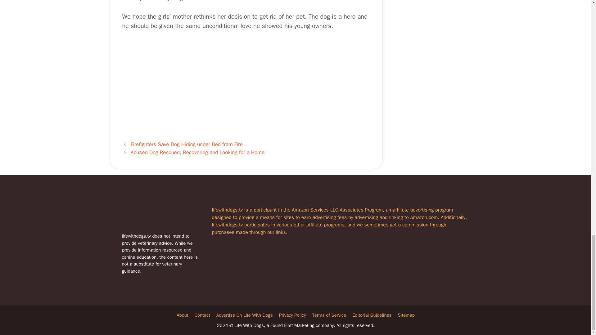 The height and width of the screenshot is (335, 596). What do you see at coordinates (406, 315) in the screenshot?
I see `Sitemap` at bounding box center [406, 315].